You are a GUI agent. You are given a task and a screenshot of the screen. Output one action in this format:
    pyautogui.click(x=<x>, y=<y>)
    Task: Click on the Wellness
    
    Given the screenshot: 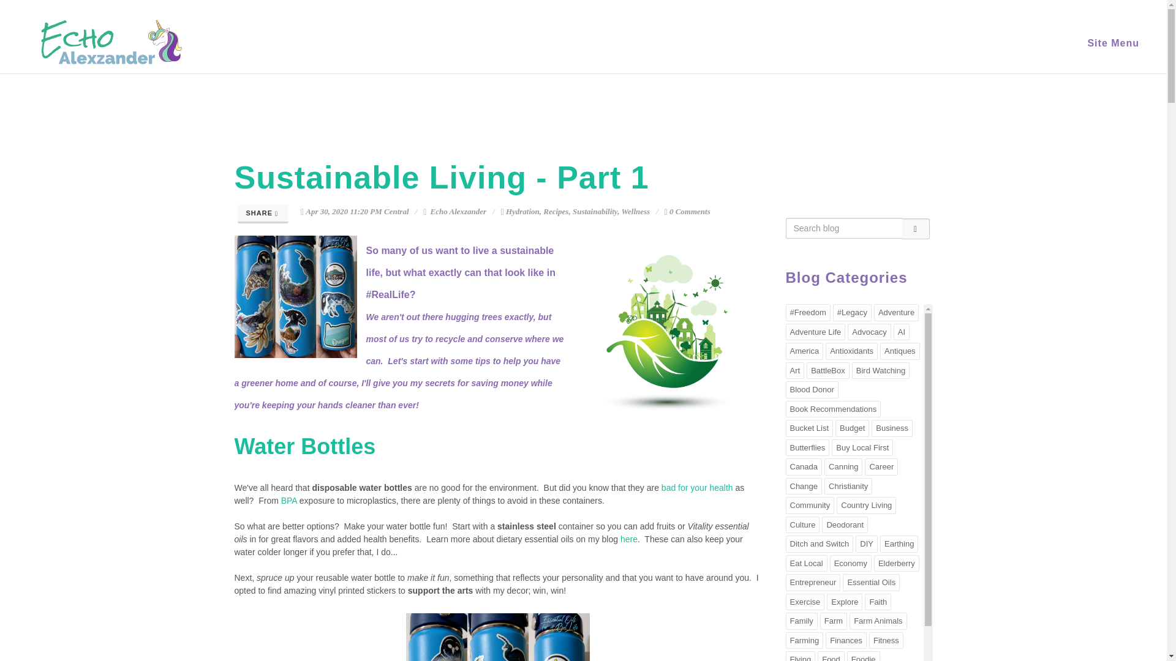 What is the action you would take?
    pyautogui.click(x=635, y=212)
    